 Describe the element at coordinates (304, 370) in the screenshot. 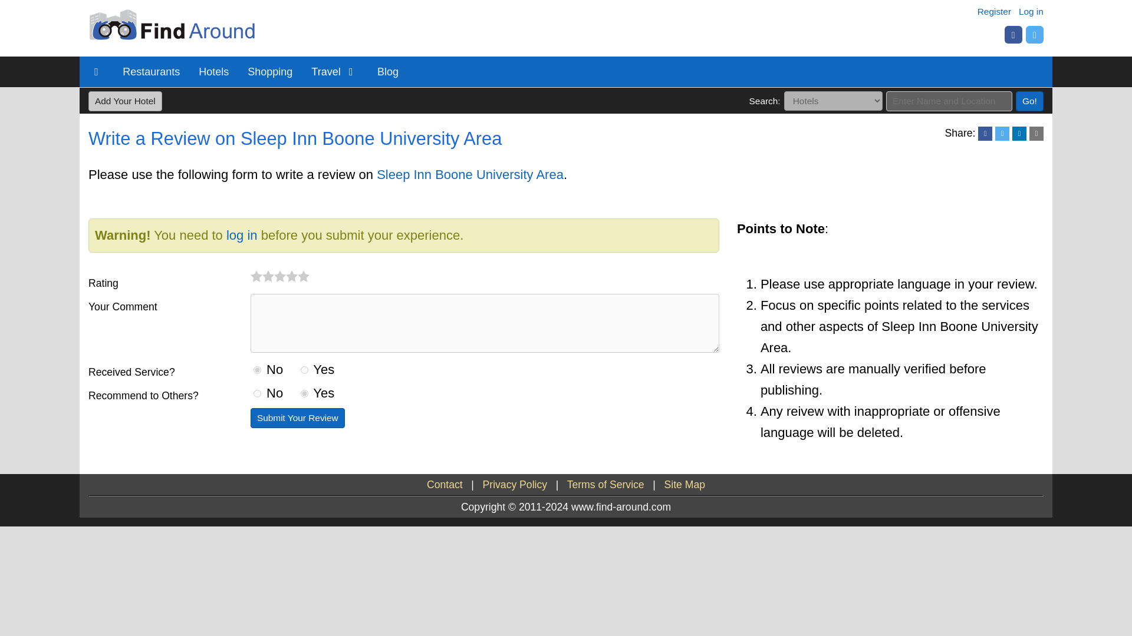

I see `True` at that location.